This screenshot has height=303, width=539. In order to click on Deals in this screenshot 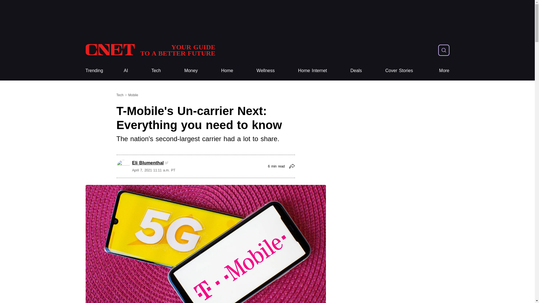, I will do `click(444, 71)`.